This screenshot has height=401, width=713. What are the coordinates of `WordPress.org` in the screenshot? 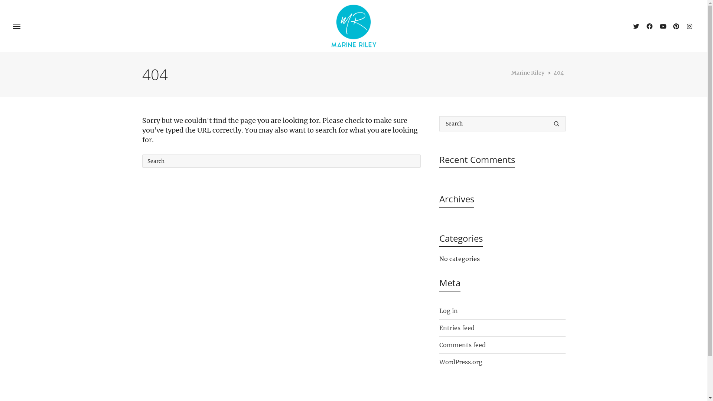 It's located at (502, 362).